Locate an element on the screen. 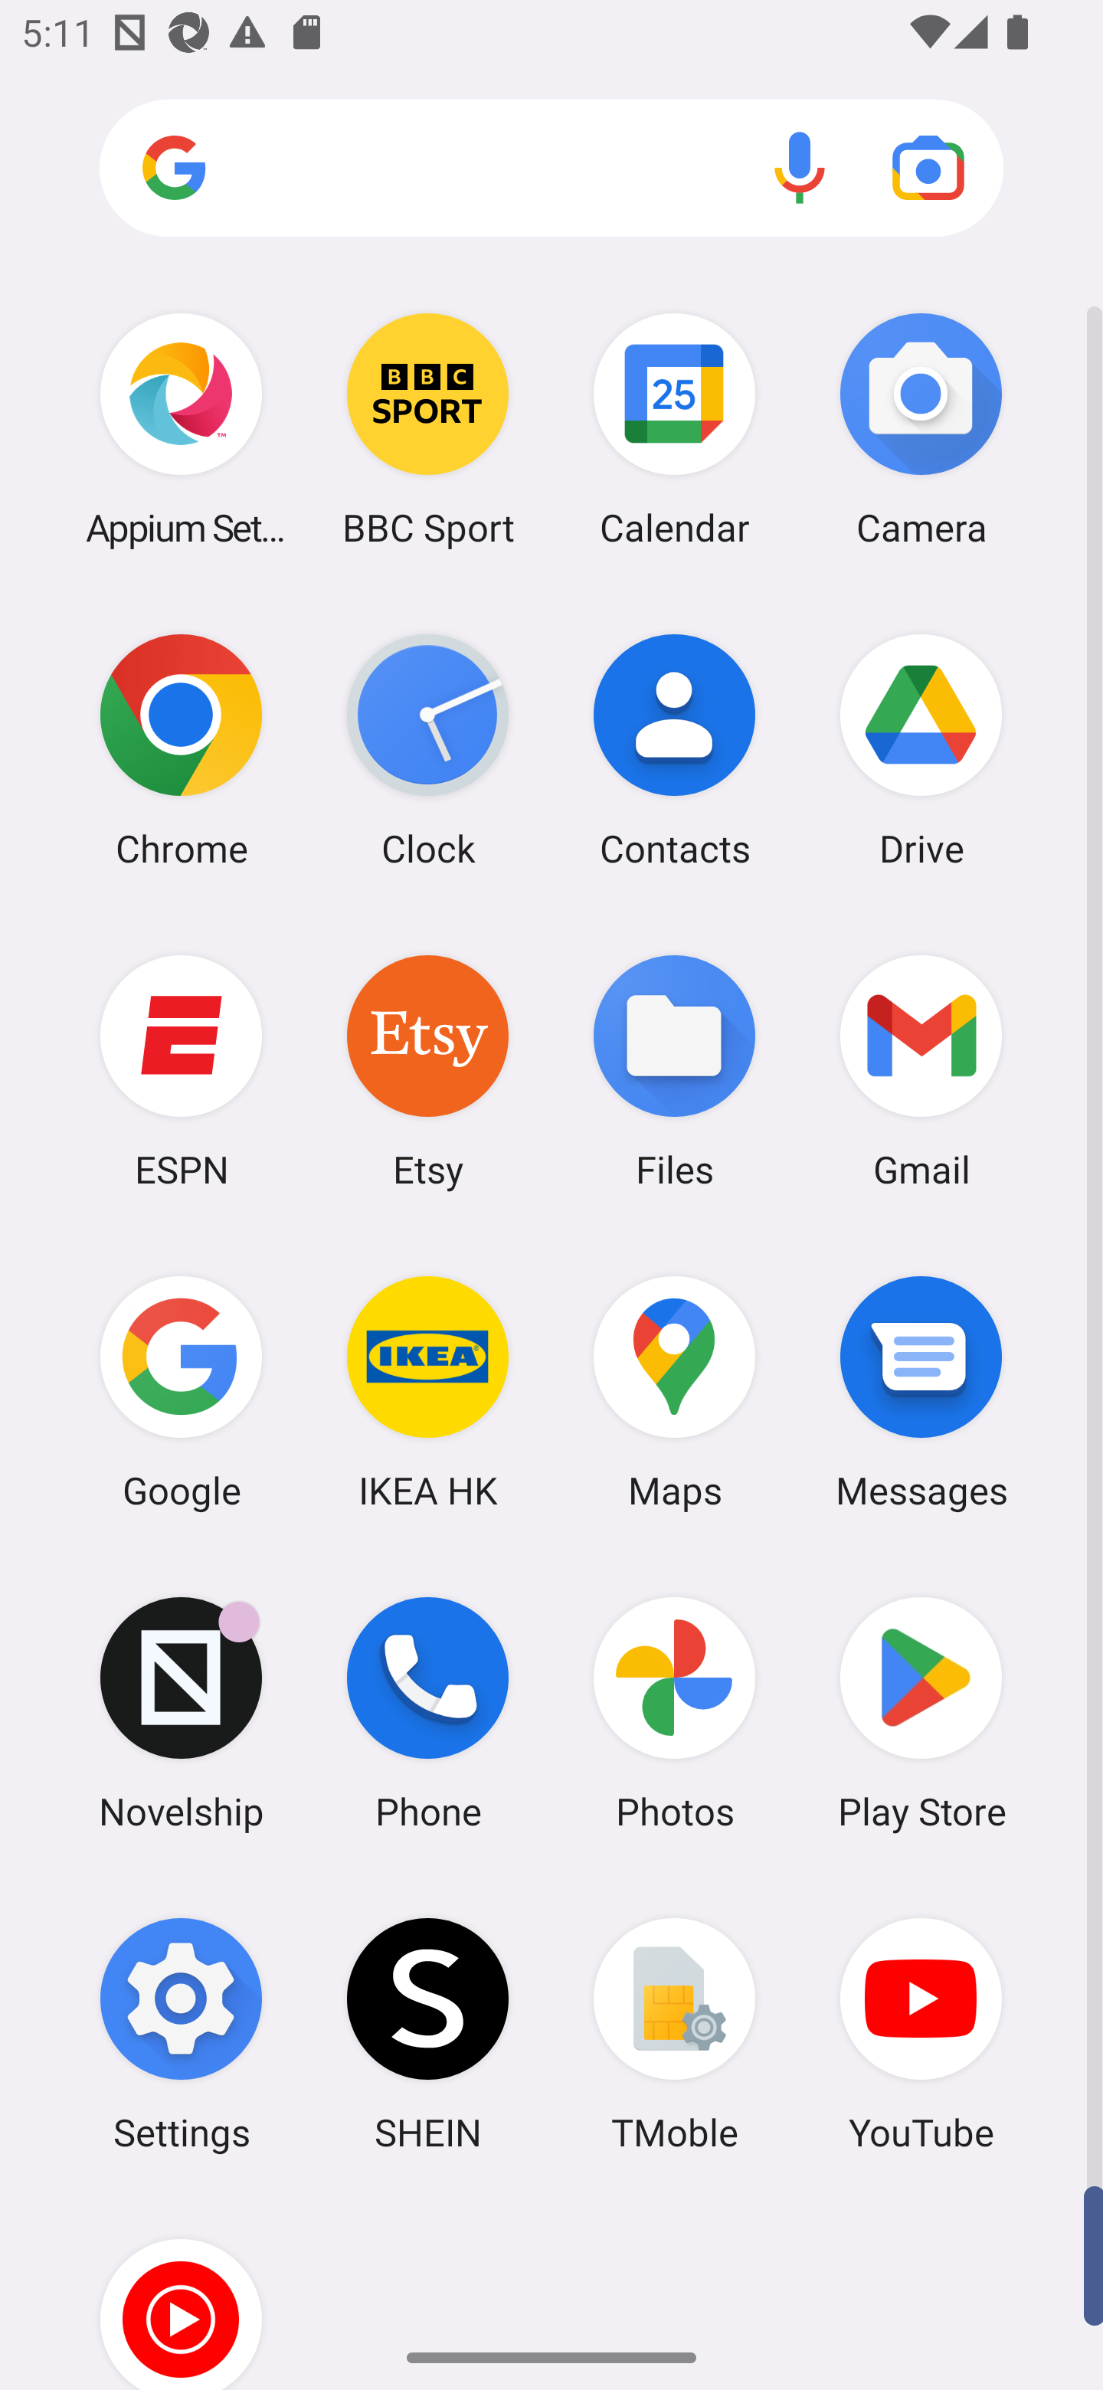 Image resolution: width=1103 pixels, height=2390 pixels. Etsy is located at coordinates (427, 1070).